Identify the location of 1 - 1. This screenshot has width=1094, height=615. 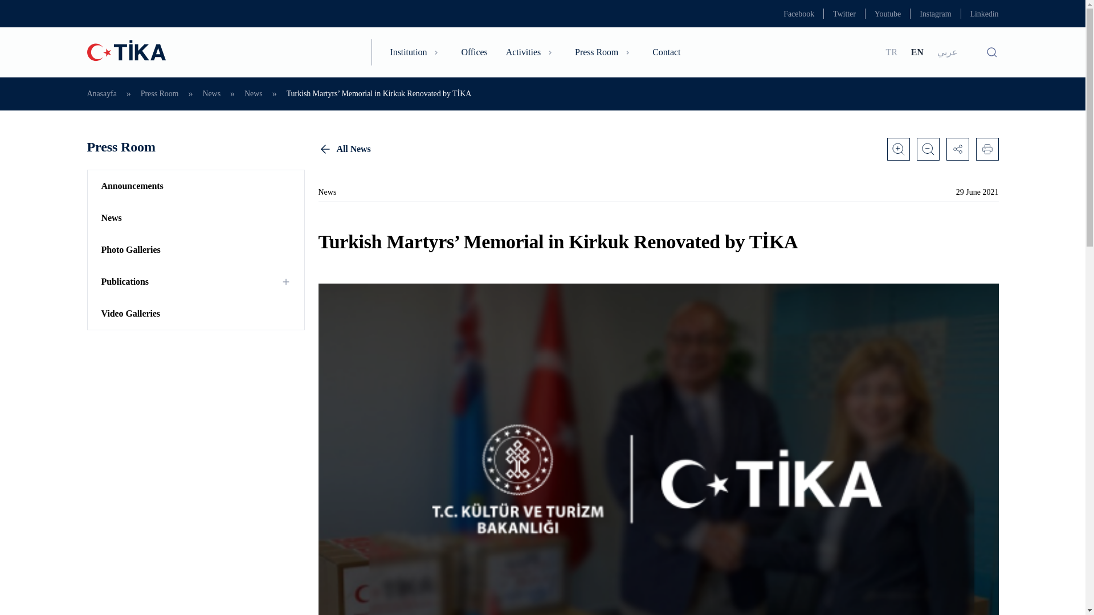
(658, 149).